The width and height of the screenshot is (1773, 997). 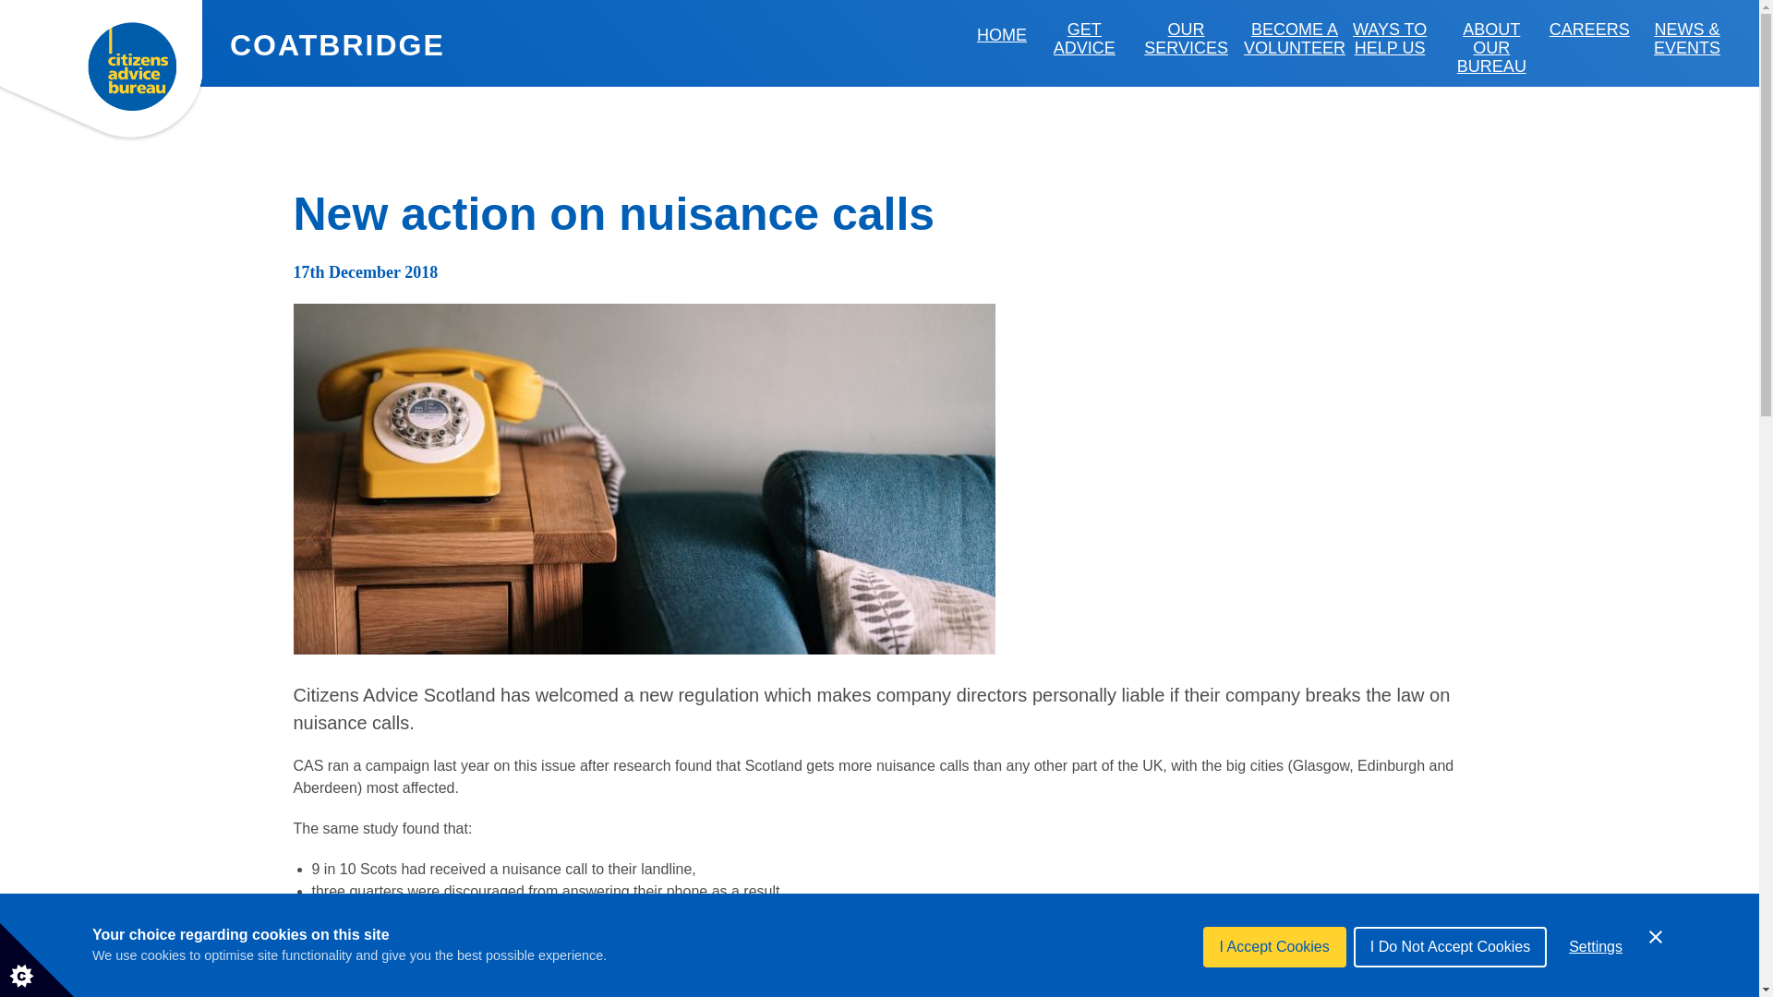 What do you see at coordinates (1390, 39) in the screenshot?
I see `WAYS TO HELP US` at bounding box center [1390, 39].